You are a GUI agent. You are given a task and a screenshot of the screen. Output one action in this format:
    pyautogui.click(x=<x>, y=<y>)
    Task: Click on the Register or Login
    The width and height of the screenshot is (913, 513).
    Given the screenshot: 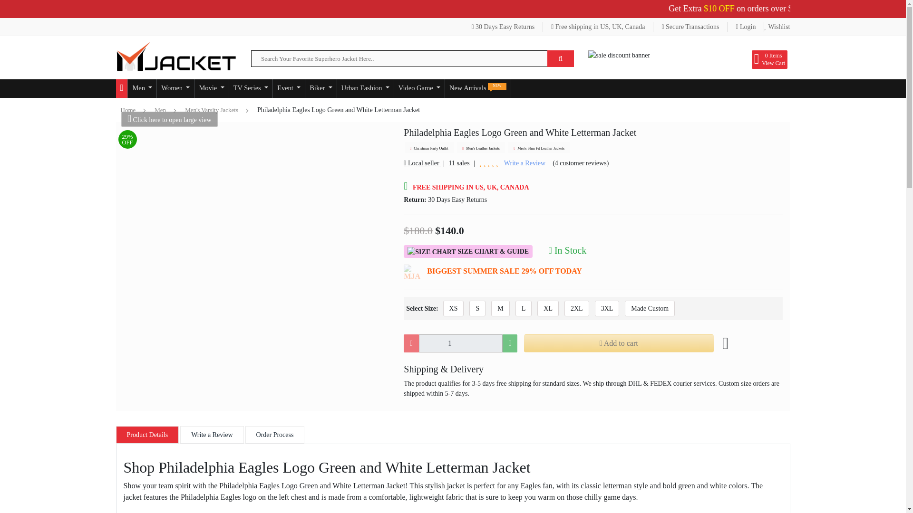 What is the action you would take?
    pyautogui.click(x=746, y=27)
    